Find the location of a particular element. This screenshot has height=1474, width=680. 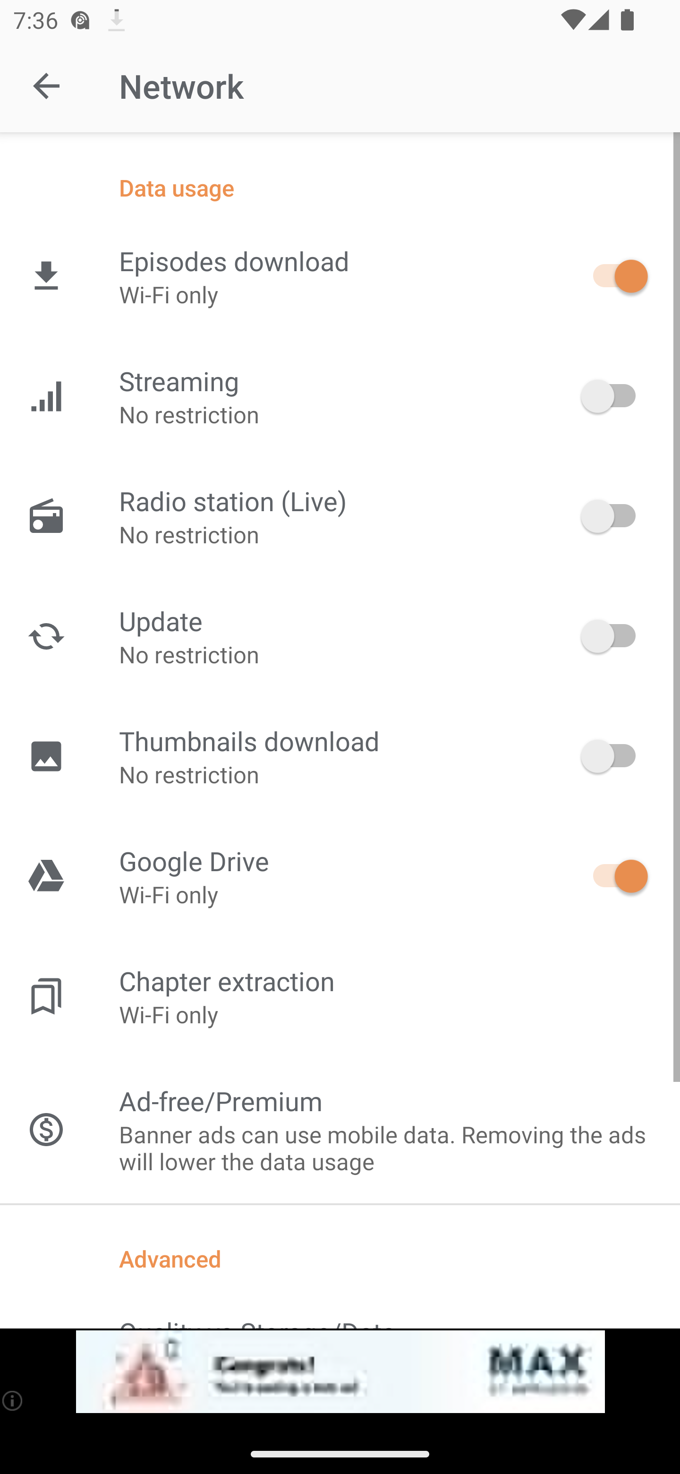

Radio station (Live) No restriction is located at coordinates (340, 516).